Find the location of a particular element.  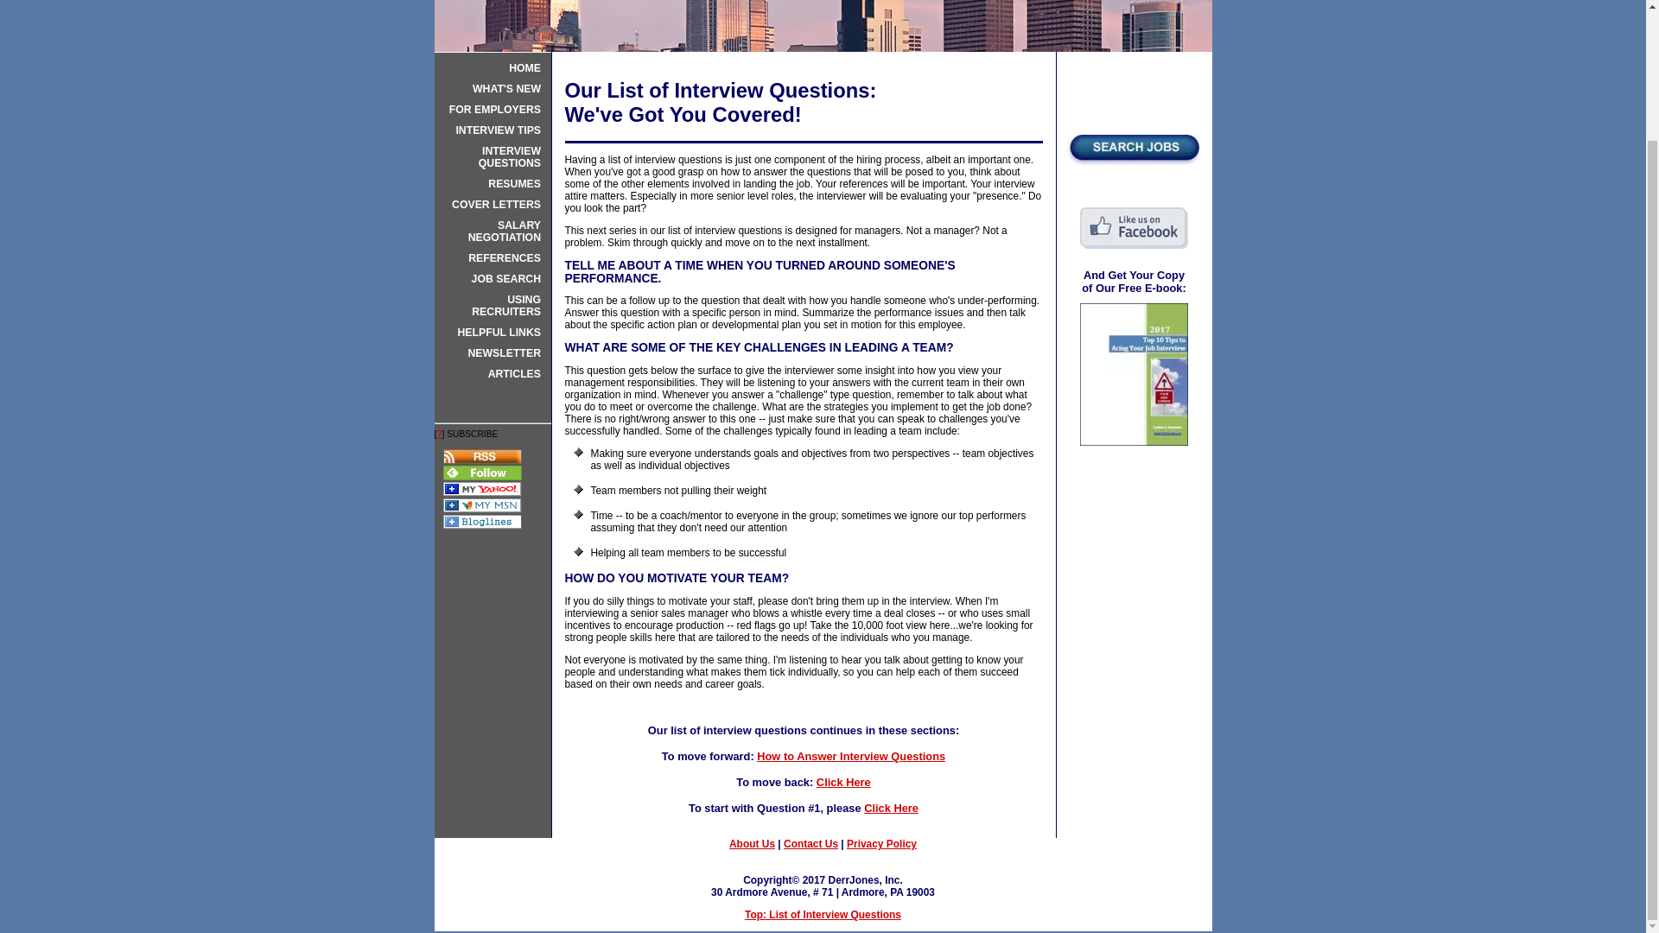

JOB SEARCH is located at coordinates (493, 278).